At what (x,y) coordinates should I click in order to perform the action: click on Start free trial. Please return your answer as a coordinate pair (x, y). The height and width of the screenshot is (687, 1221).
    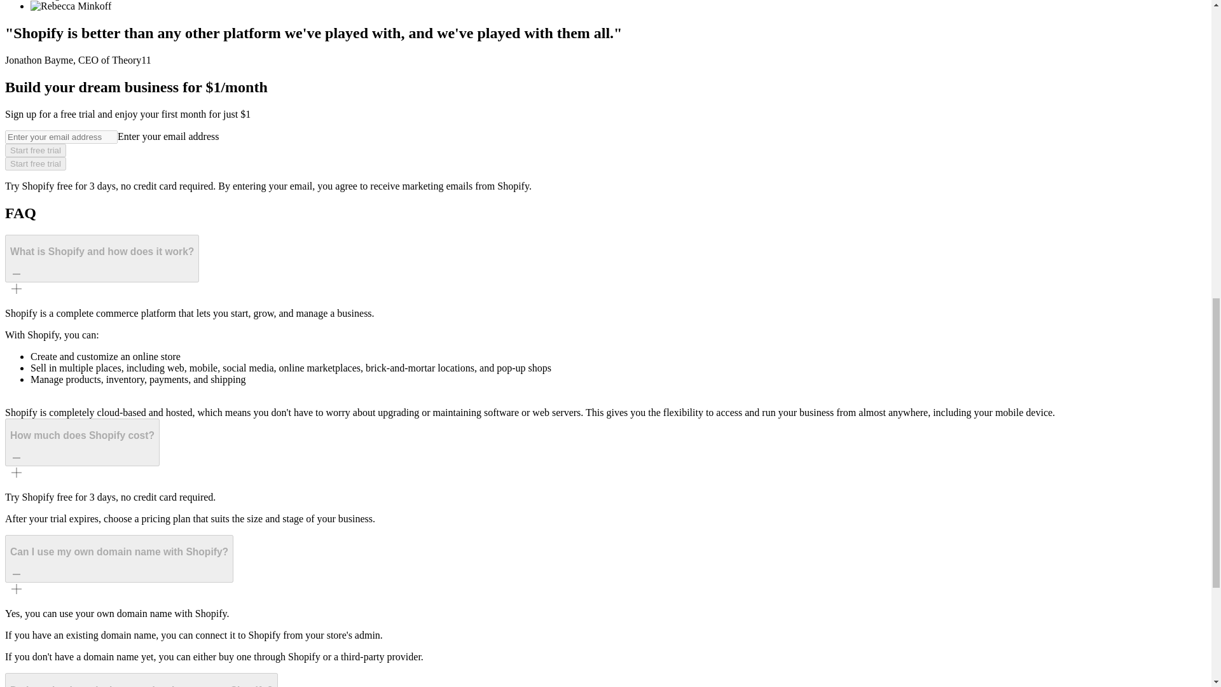
    Looking at the image, I should click on (35, 150).